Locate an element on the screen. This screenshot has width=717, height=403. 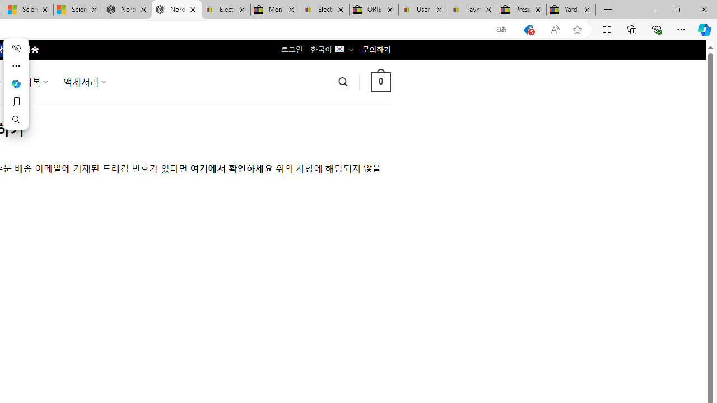
Electronics, Cars, Fashion, Collectibles & More | eBay is located at coordinates (325, 10).